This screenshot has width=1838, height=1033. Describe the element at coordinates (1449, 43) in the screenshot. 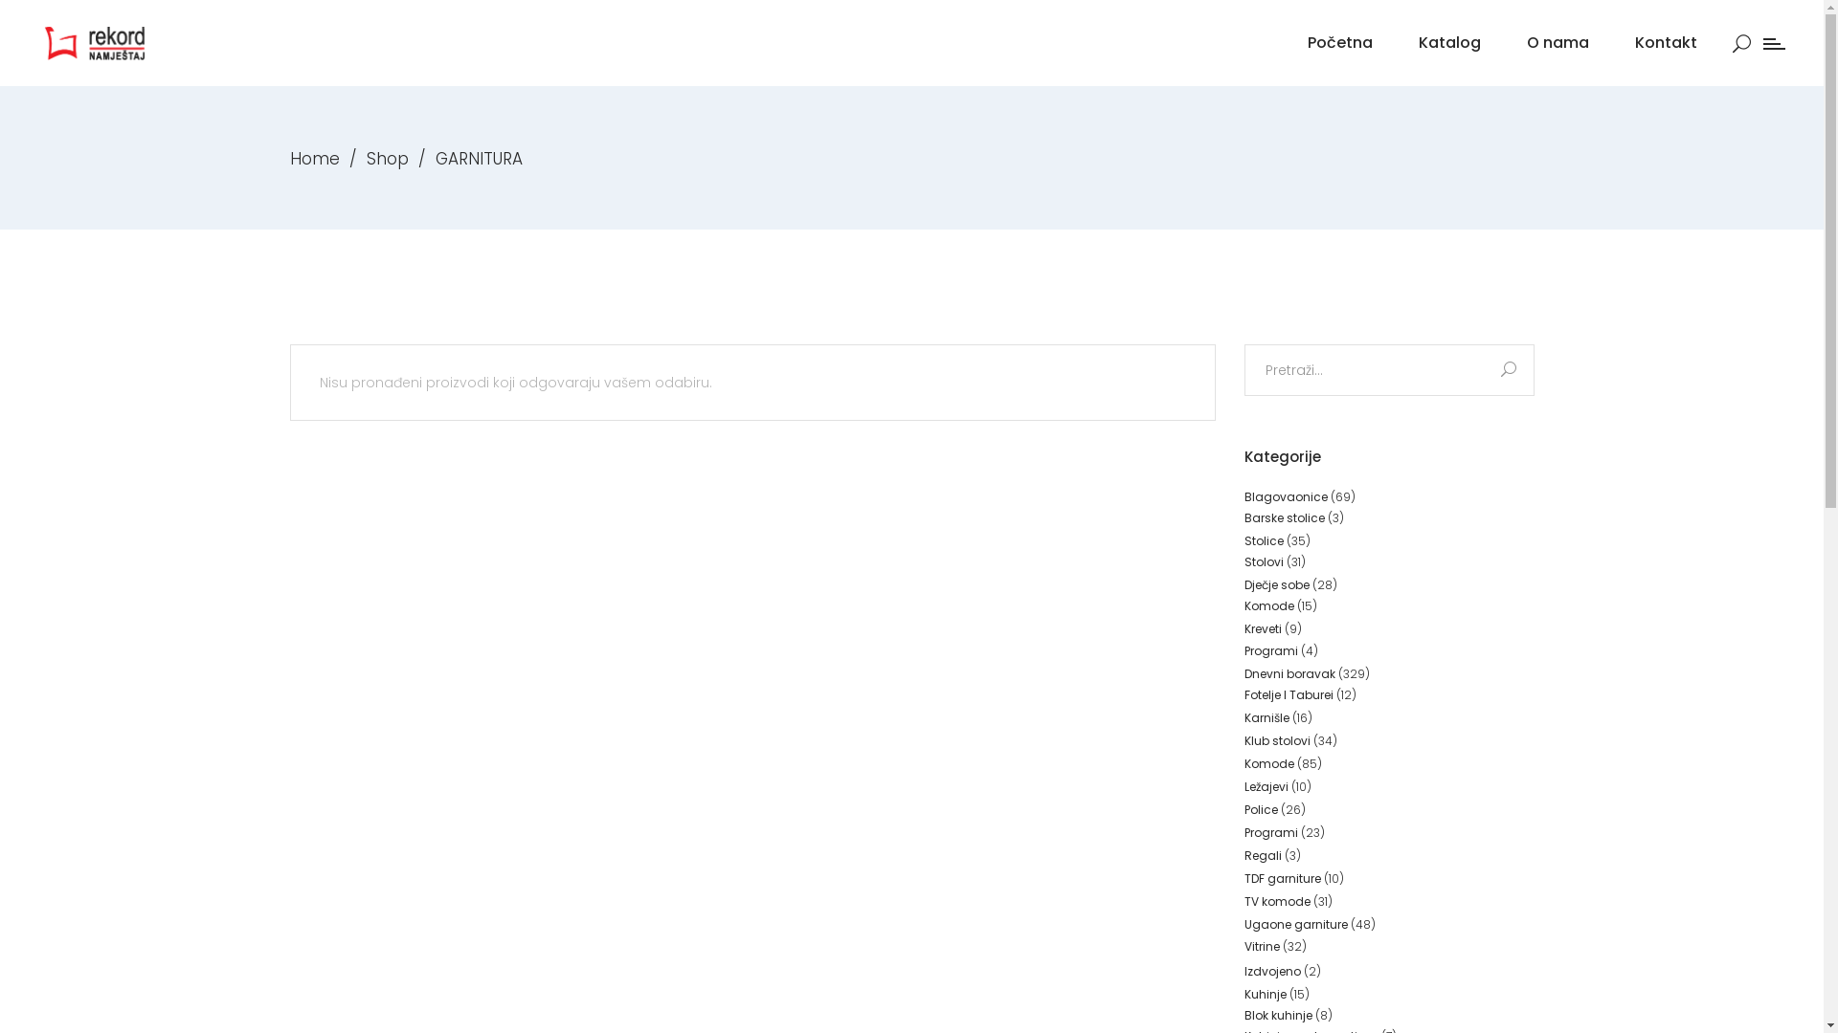

I see `Katalog` at that location.